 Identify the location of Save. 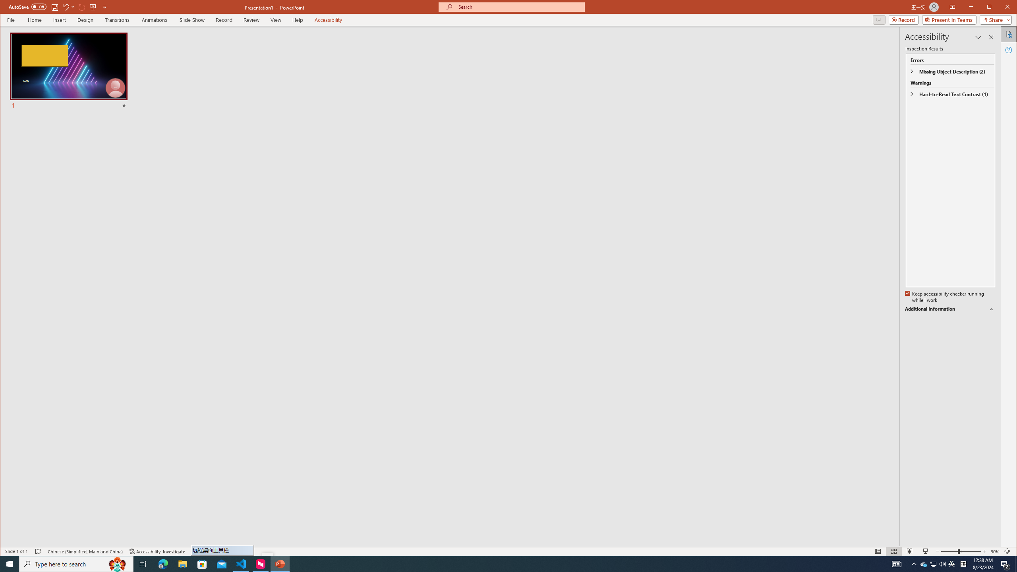
(961, 551).